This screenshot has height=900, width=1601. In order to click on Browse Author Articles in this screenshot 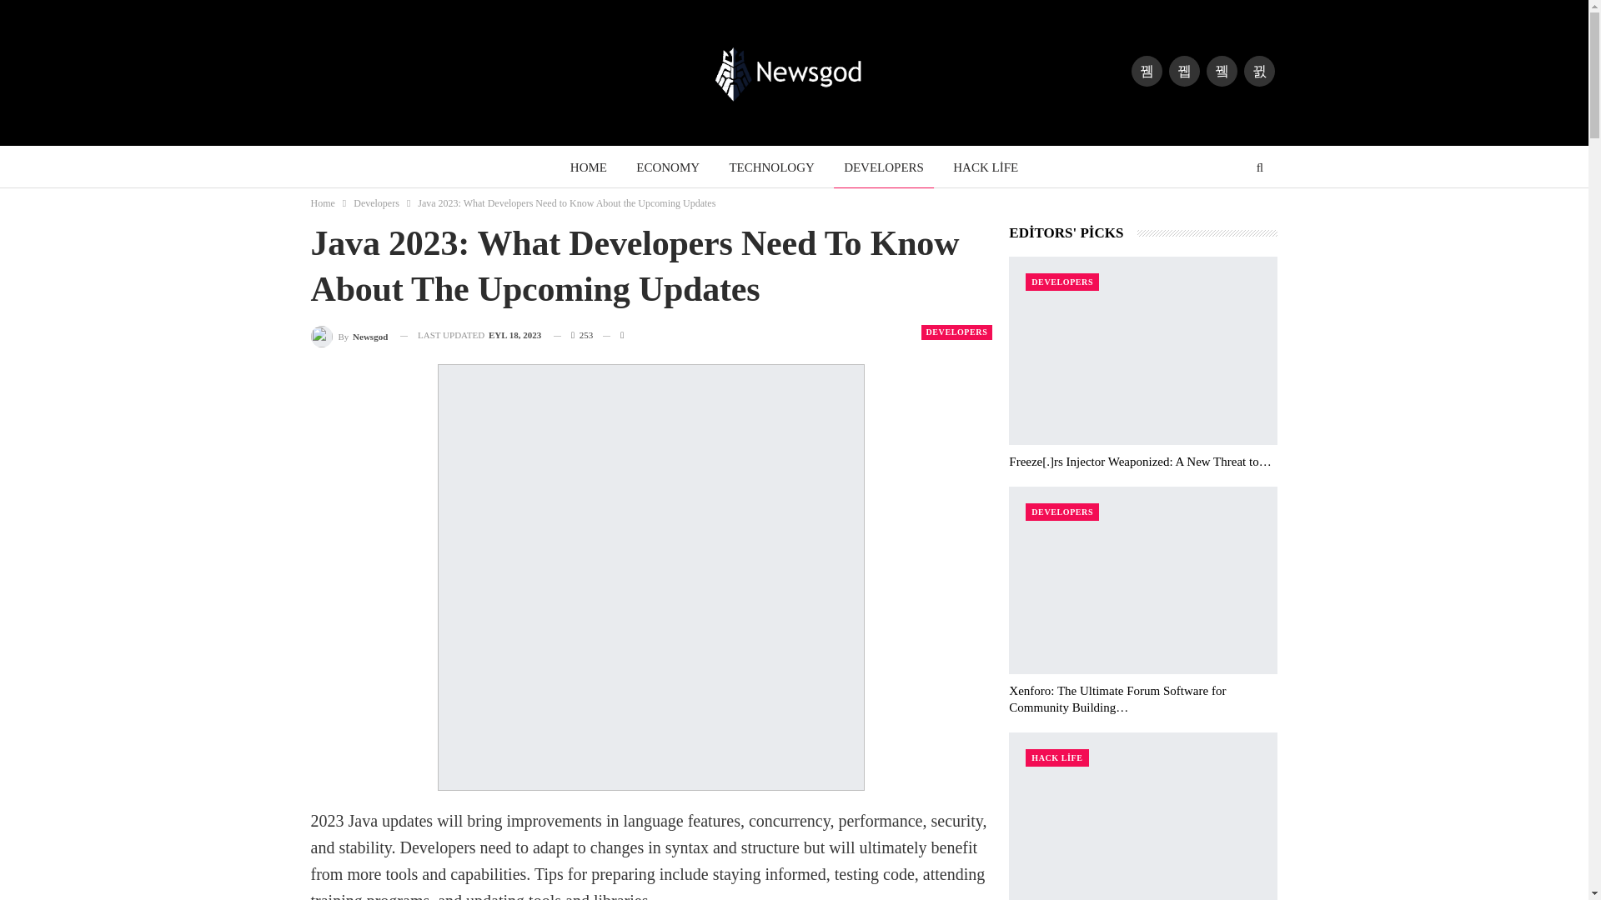, I will do `click(349, 335)`.